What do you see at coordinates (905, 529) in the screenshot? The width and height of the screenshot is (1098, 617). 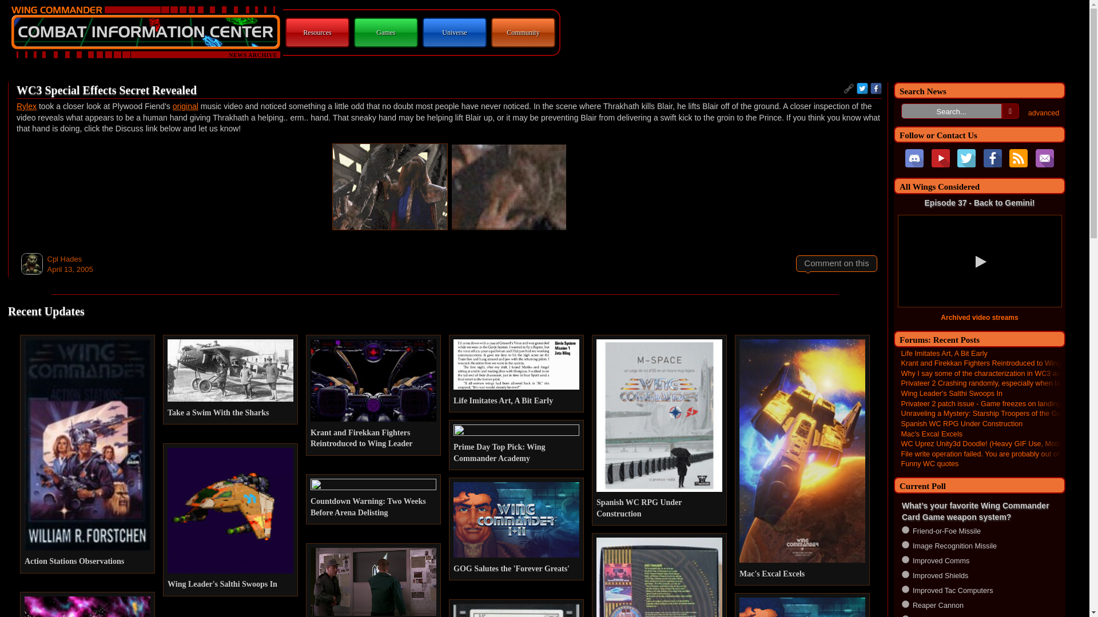 I see `1` at bounding box center [905, 529].